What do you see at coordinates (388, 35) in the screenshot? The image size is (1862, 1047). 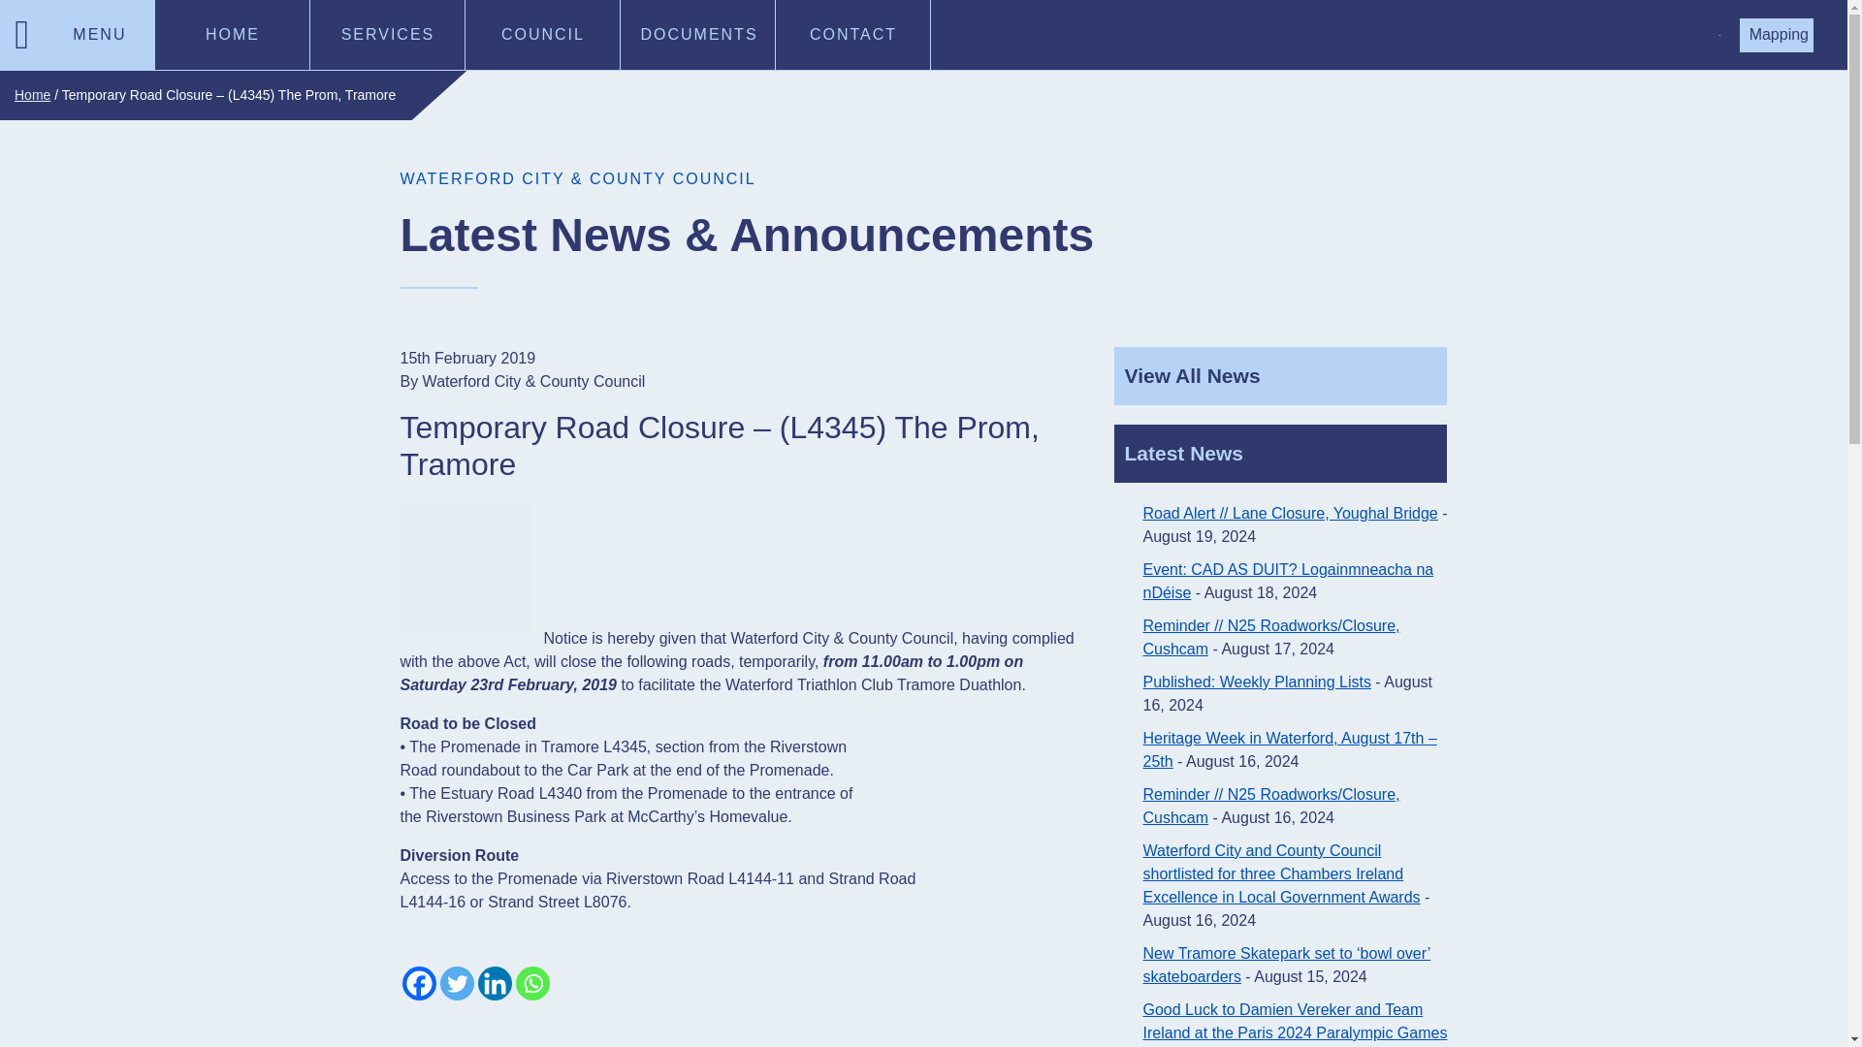 I see `SERVICES` at bounding box center [388, 35].